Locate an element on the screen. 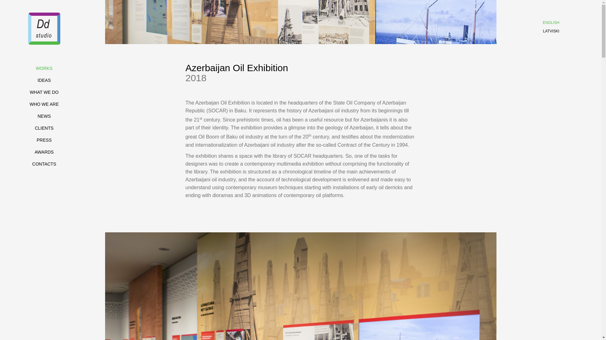 The image size is (606, 340). CLIENTS is located at coordinates (44, 128).